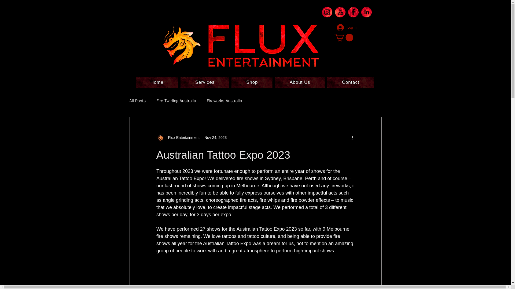 This screenshot has width=515, height=289. What do you see at coordinates (178, 138) in the screenshot?
I see `Flux Entertainment` at bounding box center [178, 138].